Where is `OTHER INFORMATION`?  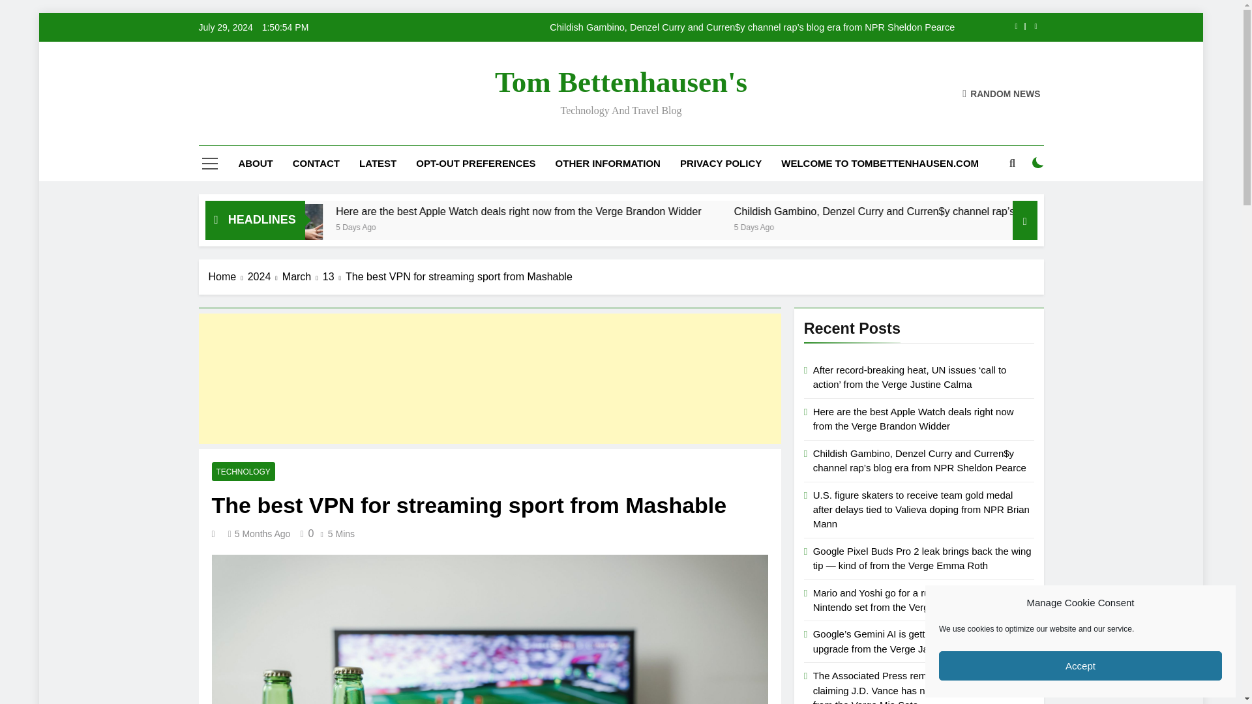
OTHER INFORMATION is located at coordinates (608, 163).